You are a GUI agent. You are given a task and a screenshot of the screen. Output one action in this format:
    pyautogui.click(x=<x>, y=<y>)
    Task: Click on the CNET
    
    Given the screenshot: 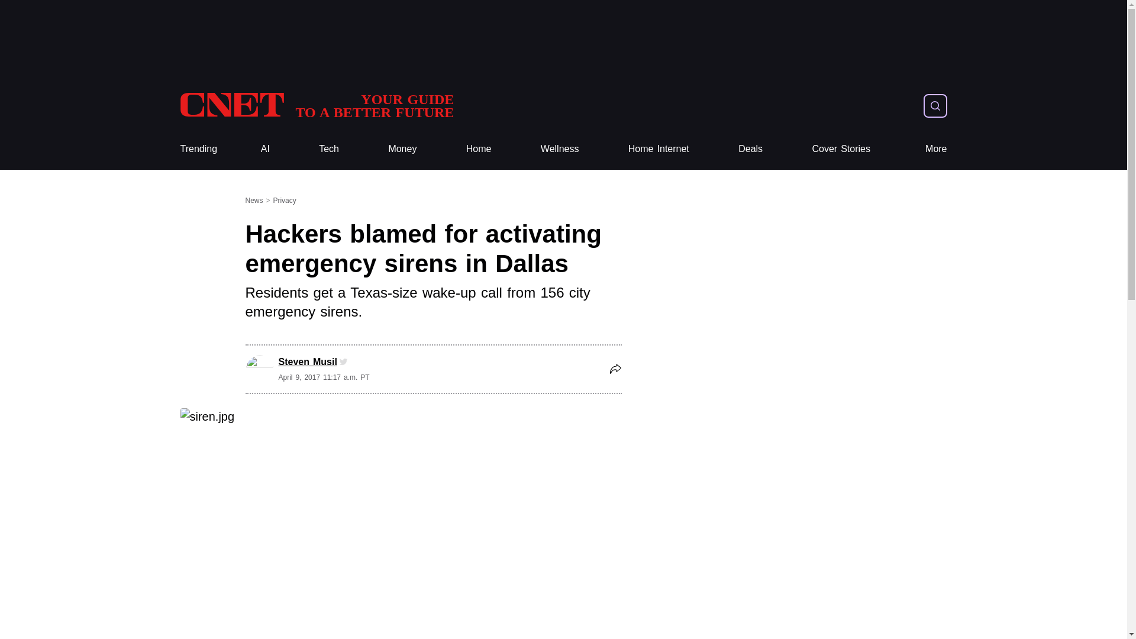 What is the action you would take?
    pyautogui.click(x=560, y=149)
    